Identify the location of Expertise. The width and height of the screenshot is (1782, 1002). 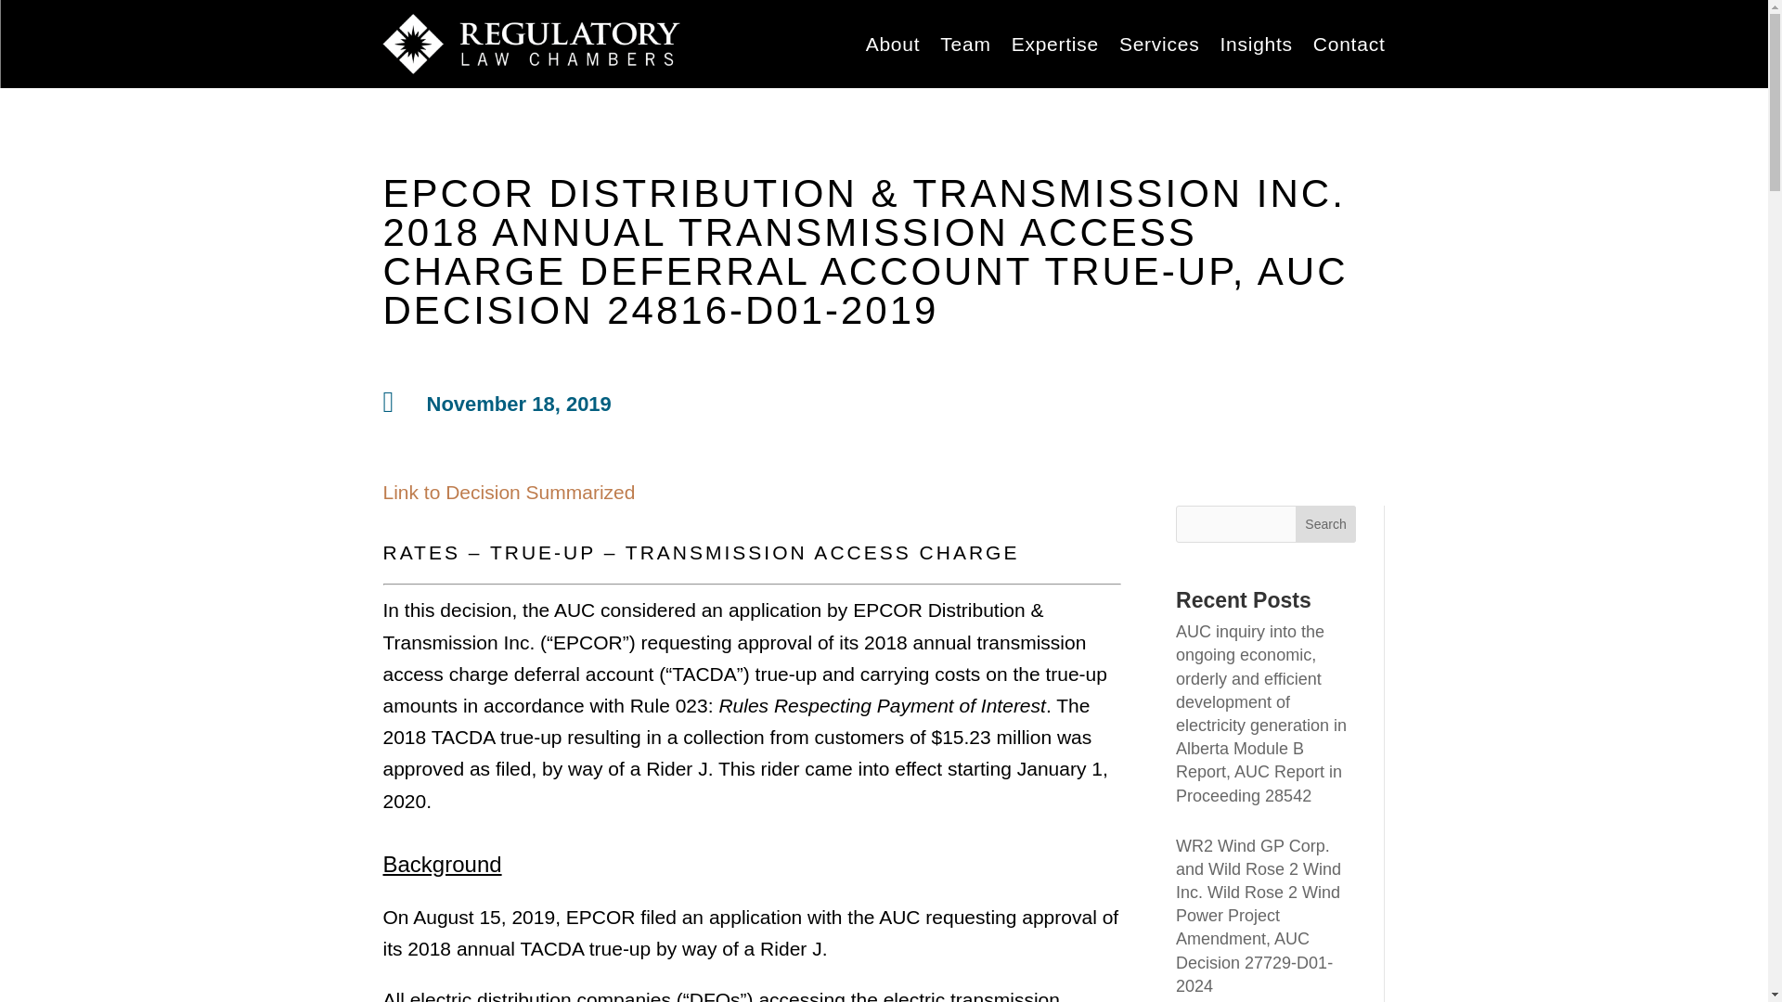
(1055, 46).